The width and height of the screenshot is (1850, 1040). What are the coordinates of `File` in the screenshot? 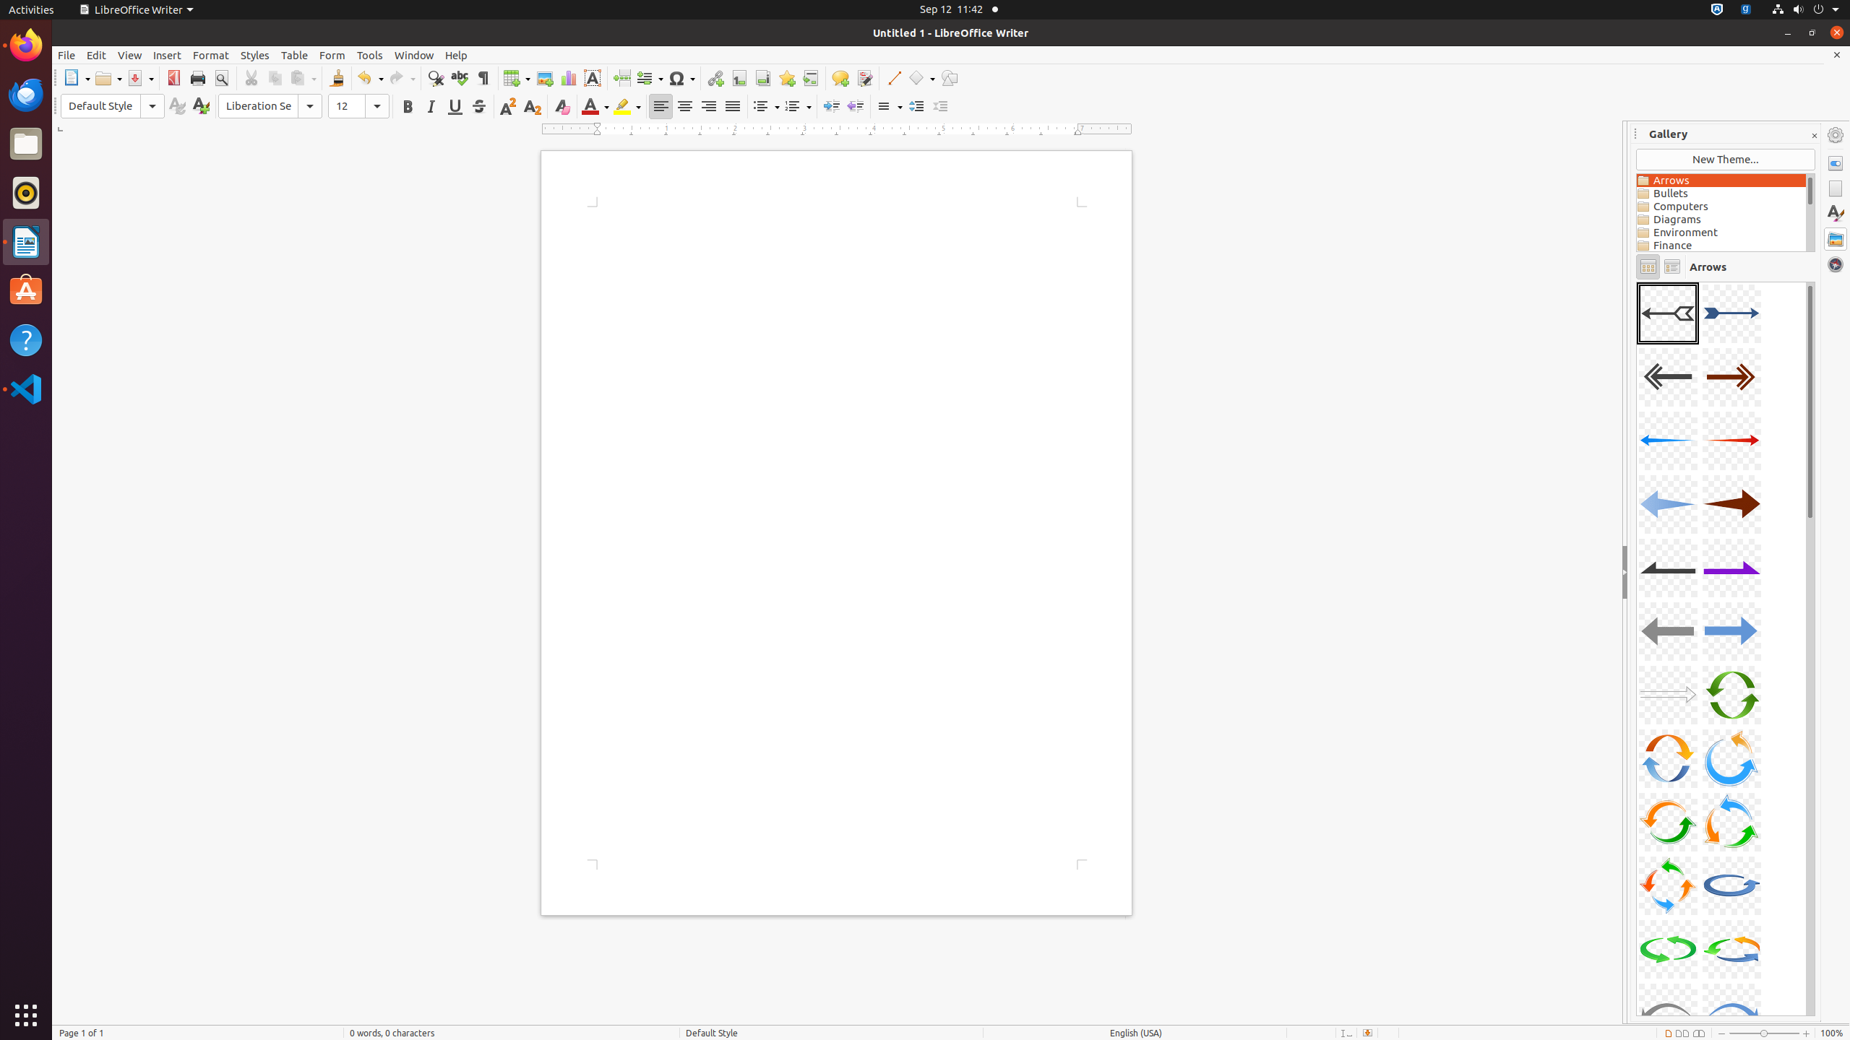 It's located at (66, 55).